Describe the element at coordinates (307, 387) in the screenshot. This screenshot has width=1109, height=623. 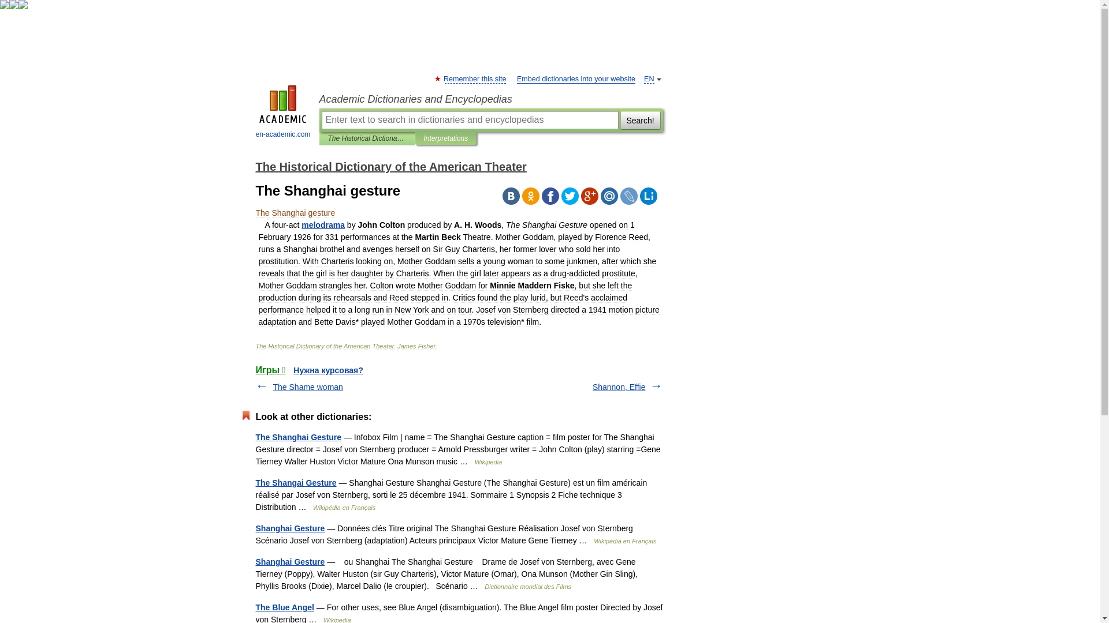
I see `The Shame woman` at that location.